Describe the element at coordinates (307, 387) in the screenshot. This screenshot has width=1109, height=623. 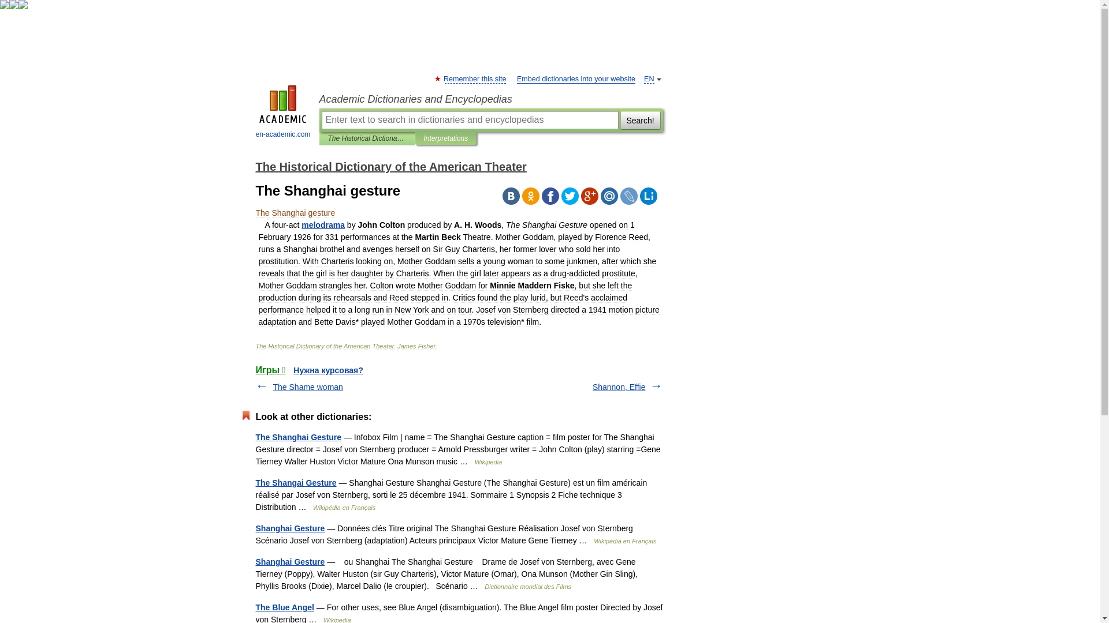
I see `The Shame woman` at that location.